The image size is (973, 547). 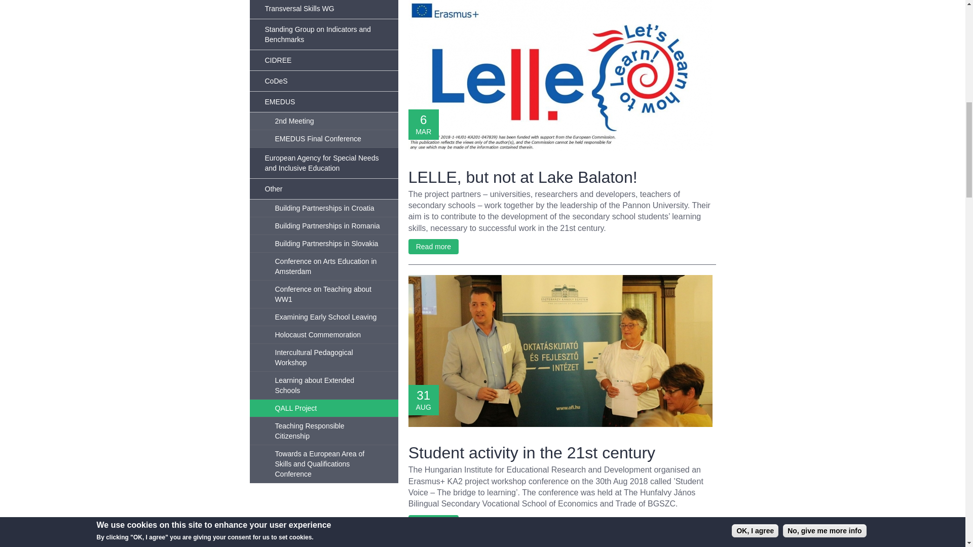 What do you see at coordinates (323, 335) in the screenshot?
I see `Holocaust Commemoration` at bounding box center [323, 335].